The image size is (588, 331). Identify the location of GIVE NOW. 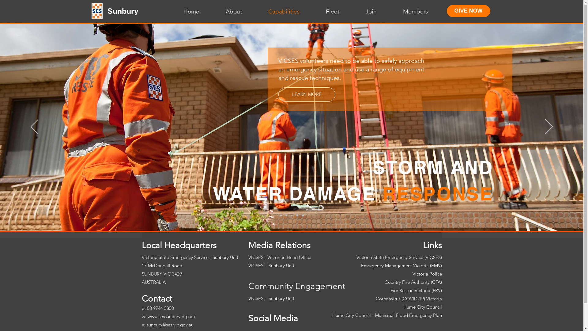
(468, 11).